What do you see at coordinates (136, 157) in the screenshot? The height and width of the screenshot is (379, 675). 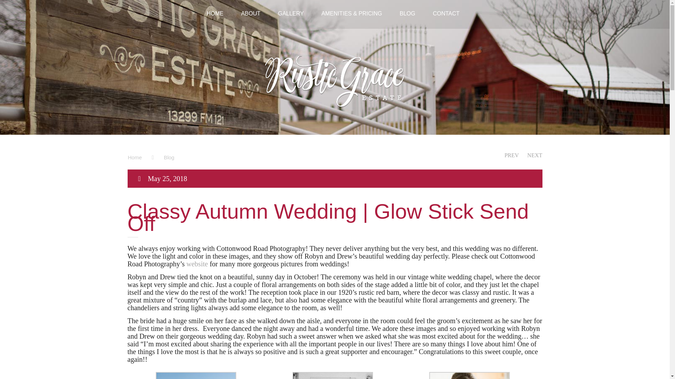 I see `Home` at bounding box center [136, 157].